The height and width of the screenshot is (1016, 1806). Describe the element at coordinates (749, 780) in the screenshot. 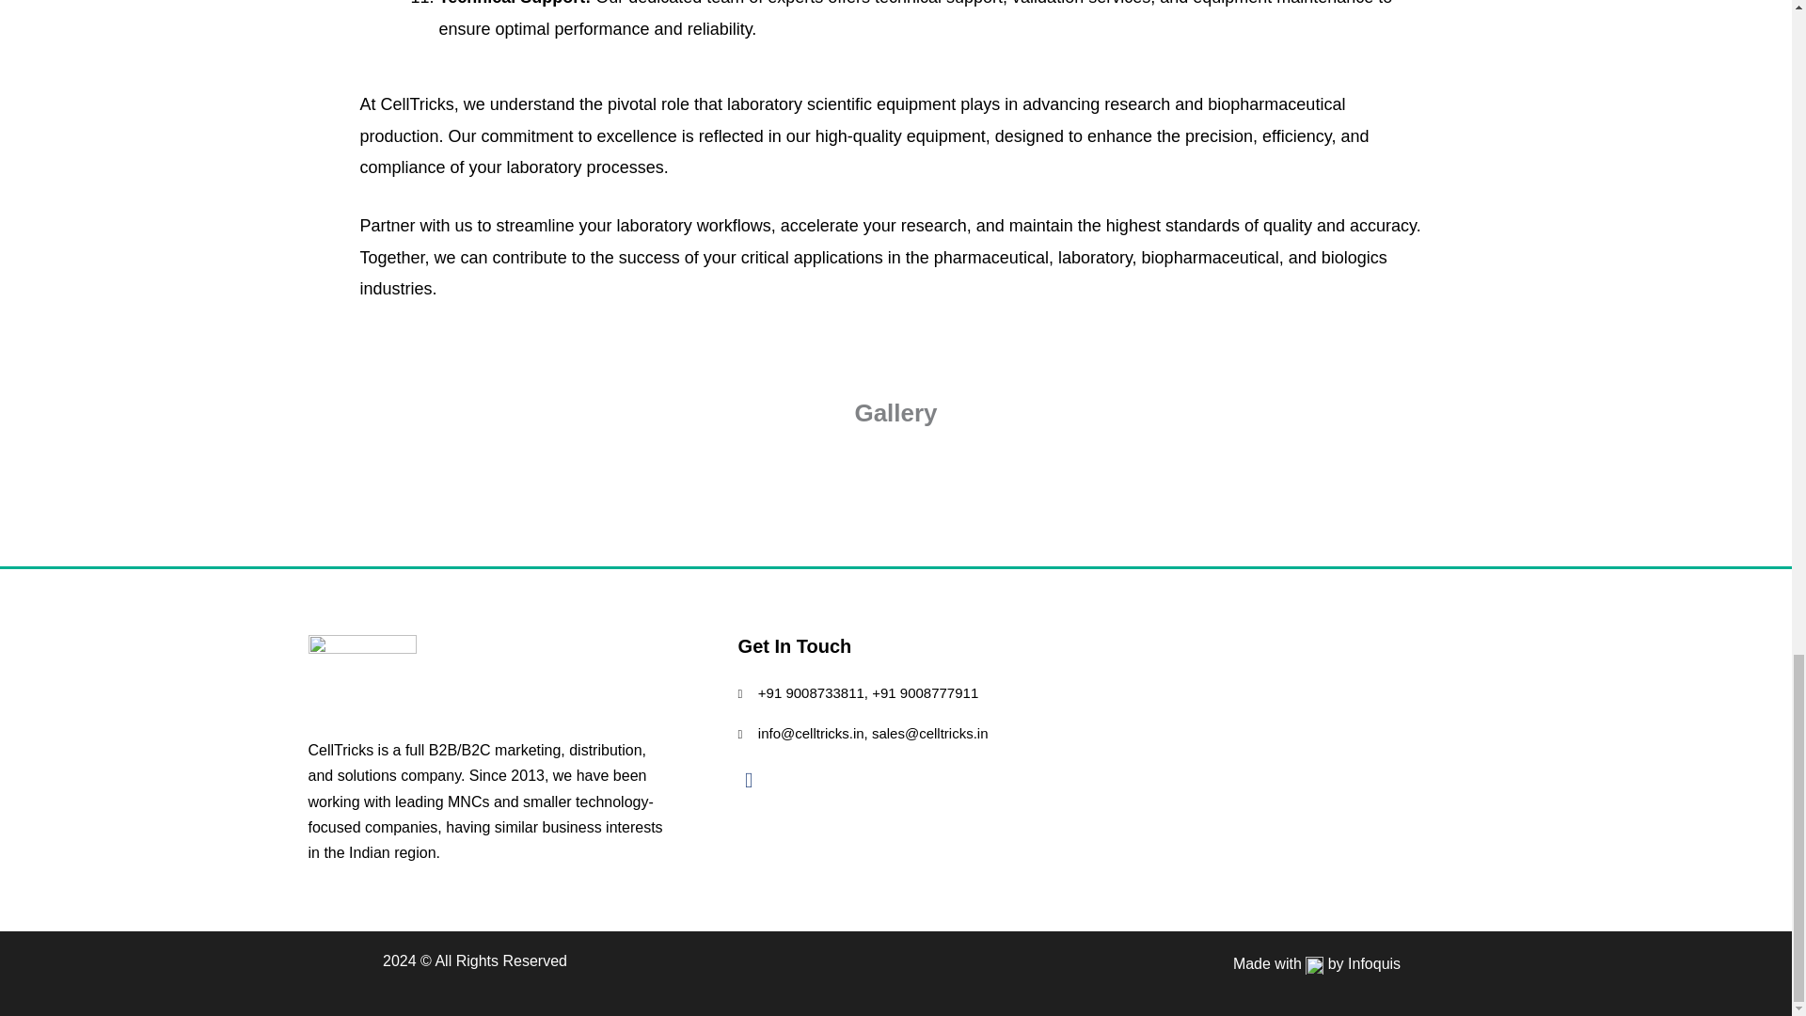

I see `Linkedin` at that location.